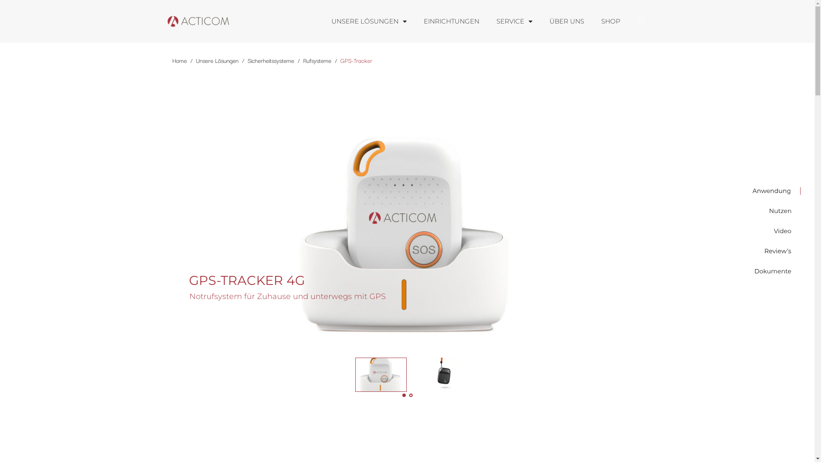 This screenshot has width=821, height=462. What do you see at coordinates (270, 60) in the screenshot?
I see `Sicherheitssysteme` at bounding box center [270, 60].